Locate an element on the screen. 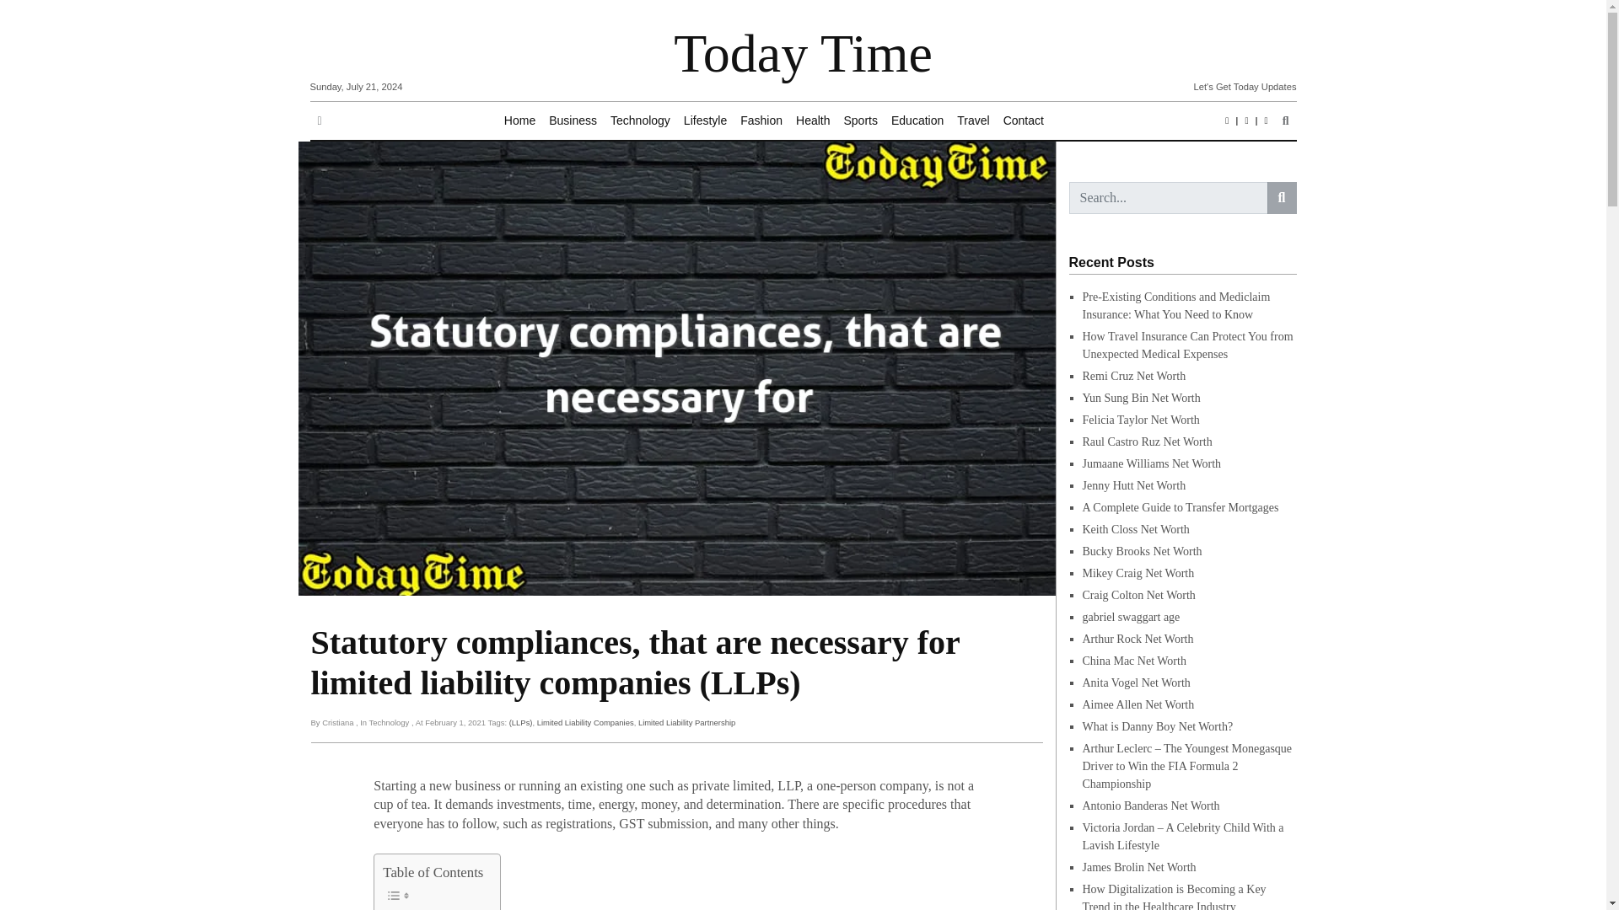 The image size is (1619, 910). Lifestyle is located at coordinates (705, 121).